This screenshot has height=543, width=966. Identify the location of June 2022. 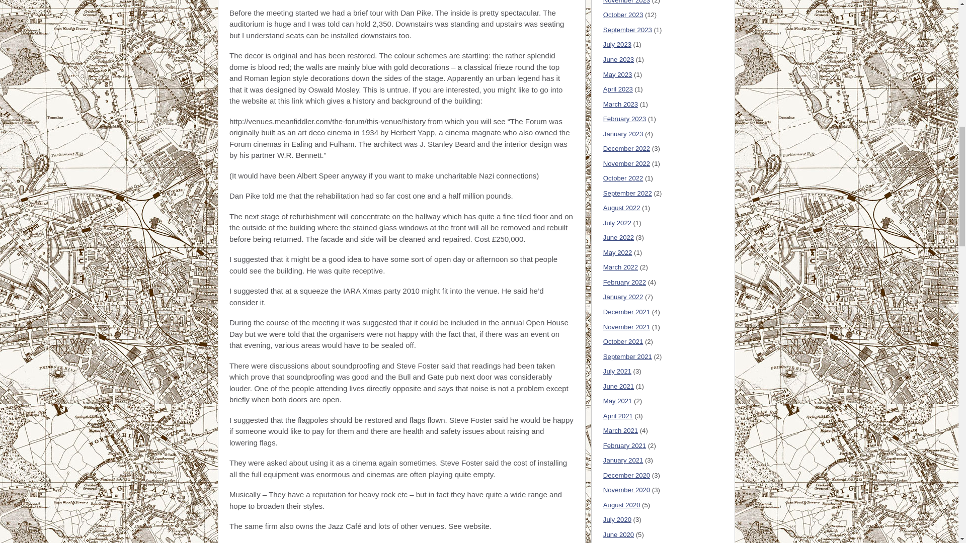
(618, 237).